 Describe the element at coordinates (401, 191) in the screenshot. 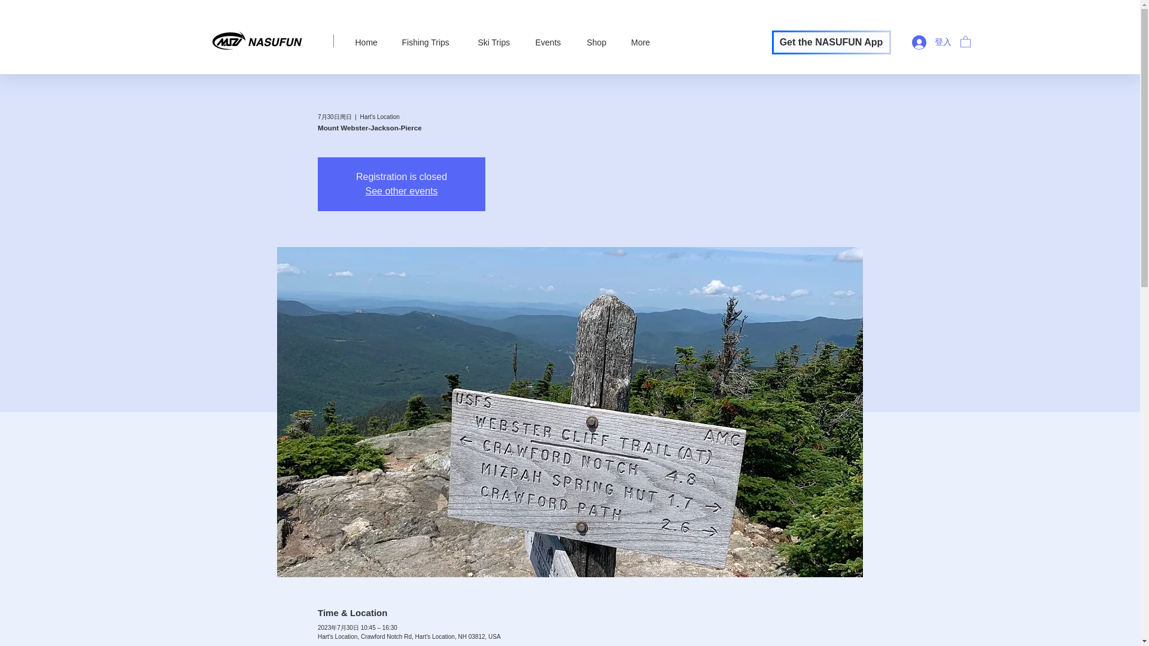

I see `See other events` at that location.